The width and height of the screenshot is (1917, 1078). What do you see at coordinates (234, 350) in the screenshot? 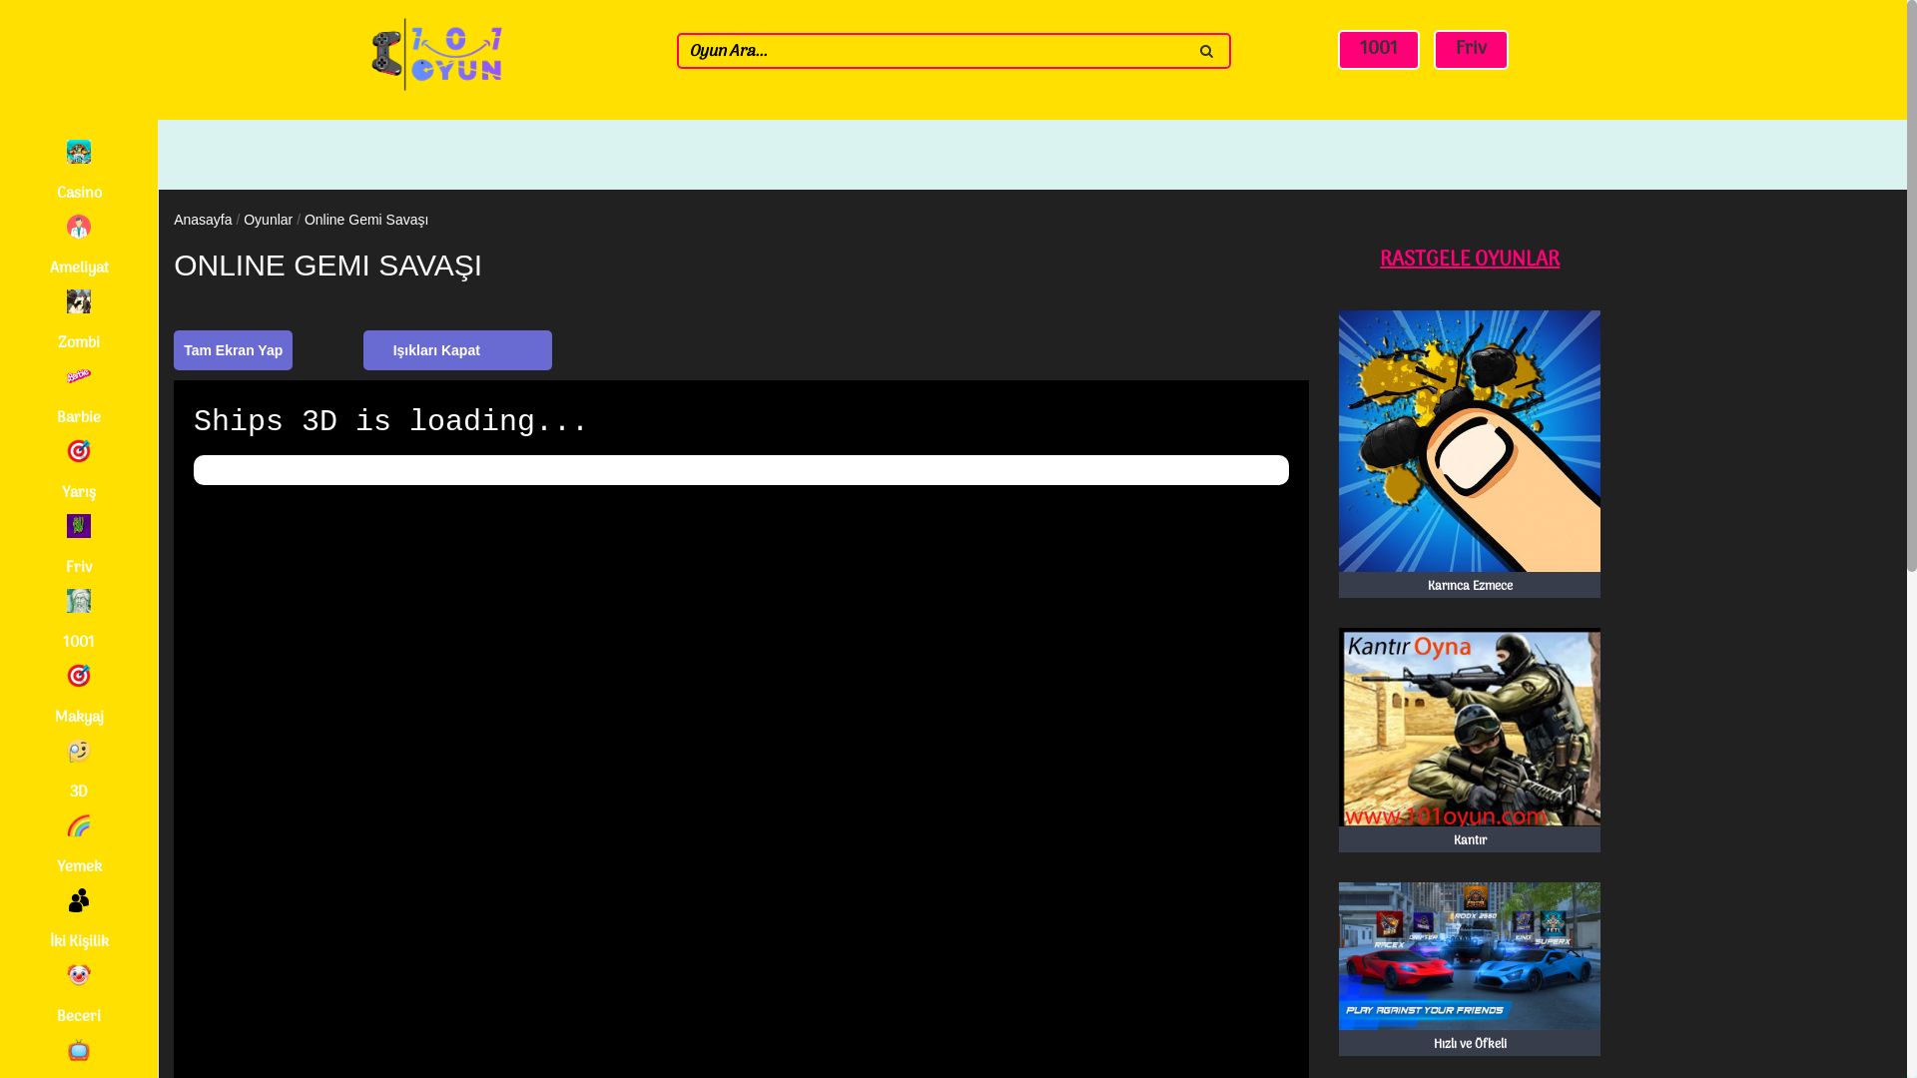
I see `Tam Ekran Yap` at bounding box center [234, 350].